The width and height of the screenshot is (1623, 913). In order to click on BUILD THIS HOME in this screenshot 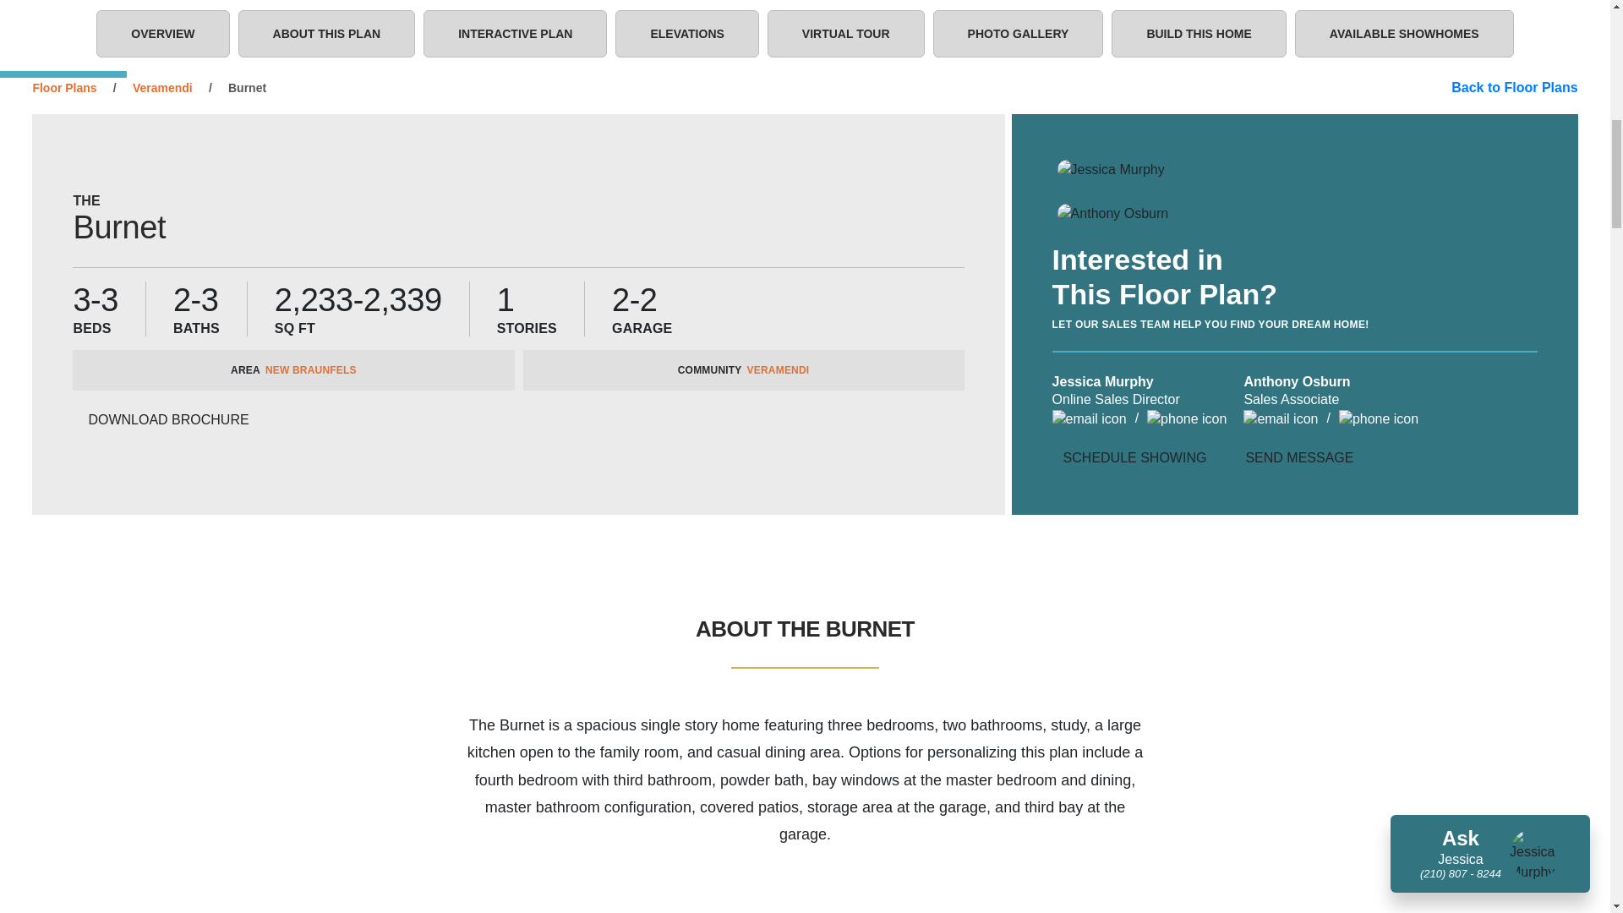, I will do `click(1199, 34)`.